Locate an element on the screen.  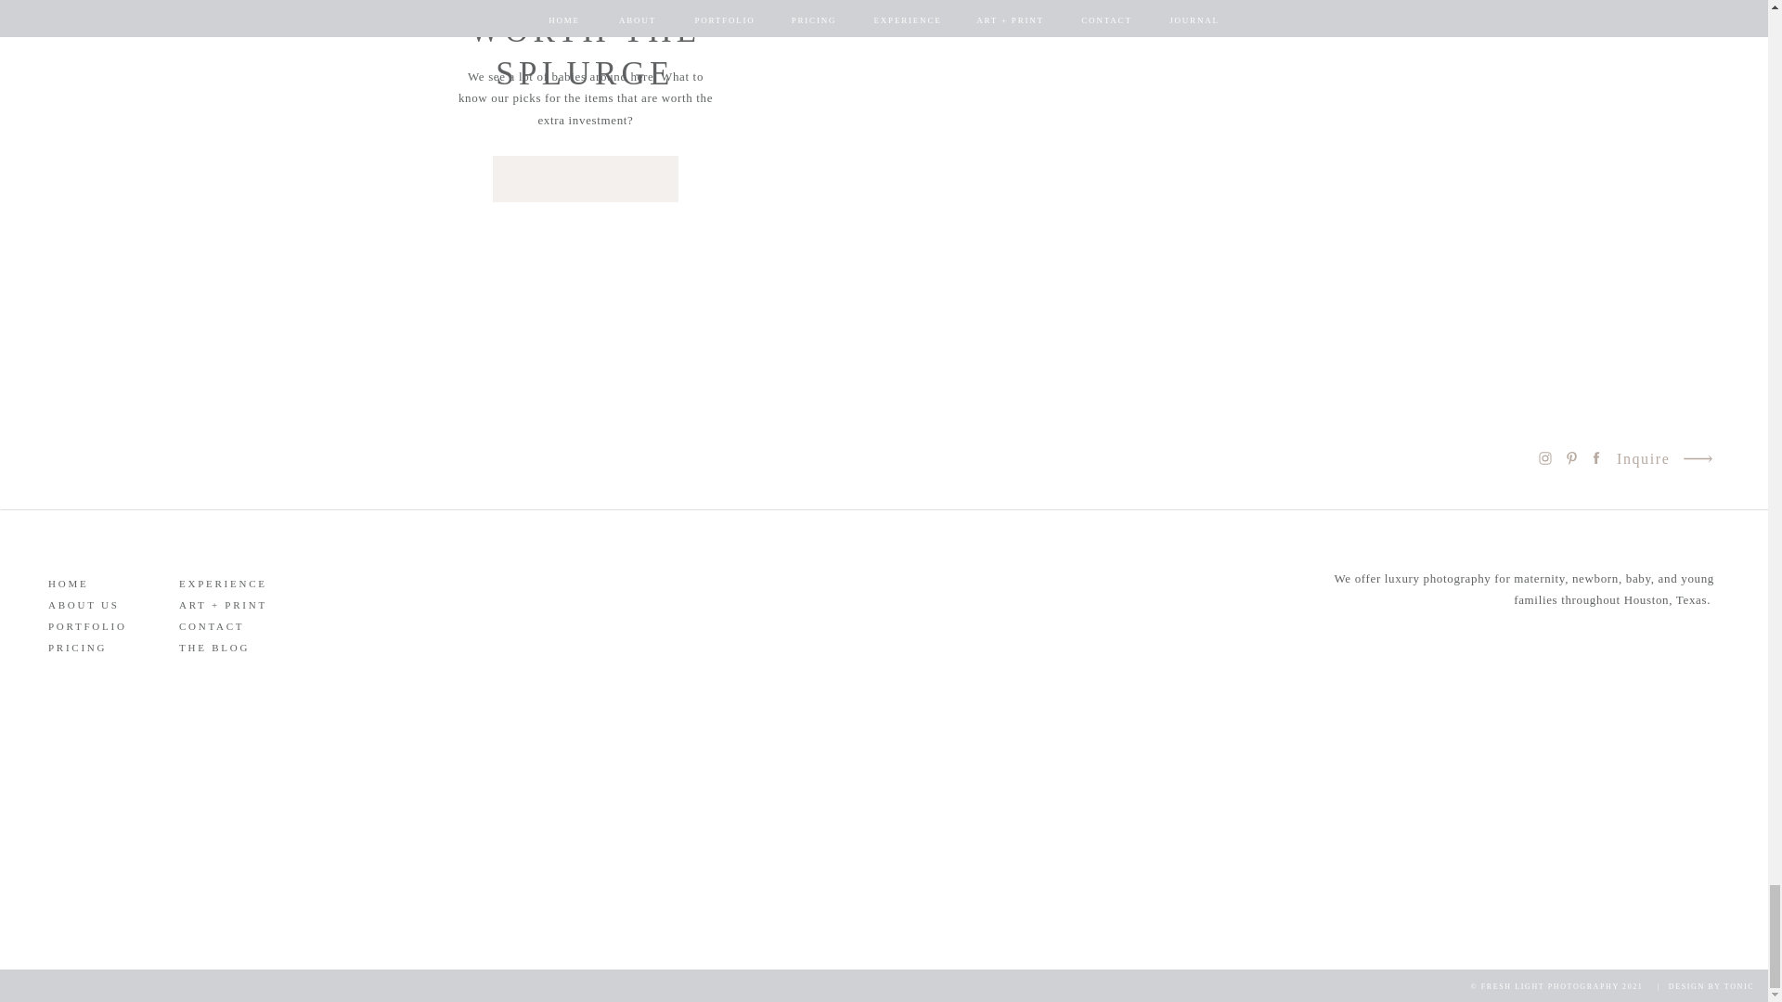
arrow is located at coordinates (1697, 458).